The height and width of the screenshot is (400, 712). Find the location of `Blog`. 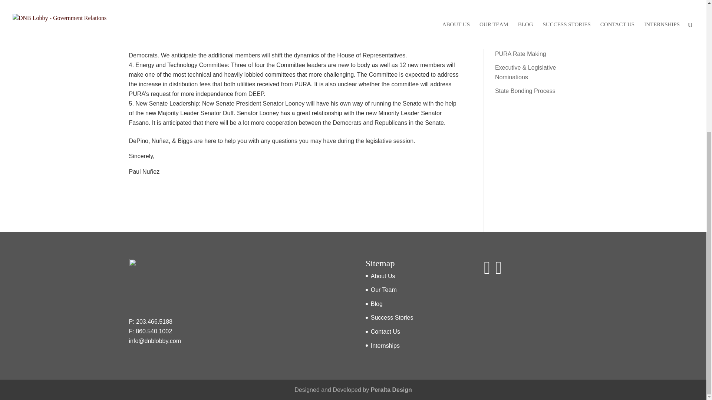

Blog is located at coordinates (377, 304).